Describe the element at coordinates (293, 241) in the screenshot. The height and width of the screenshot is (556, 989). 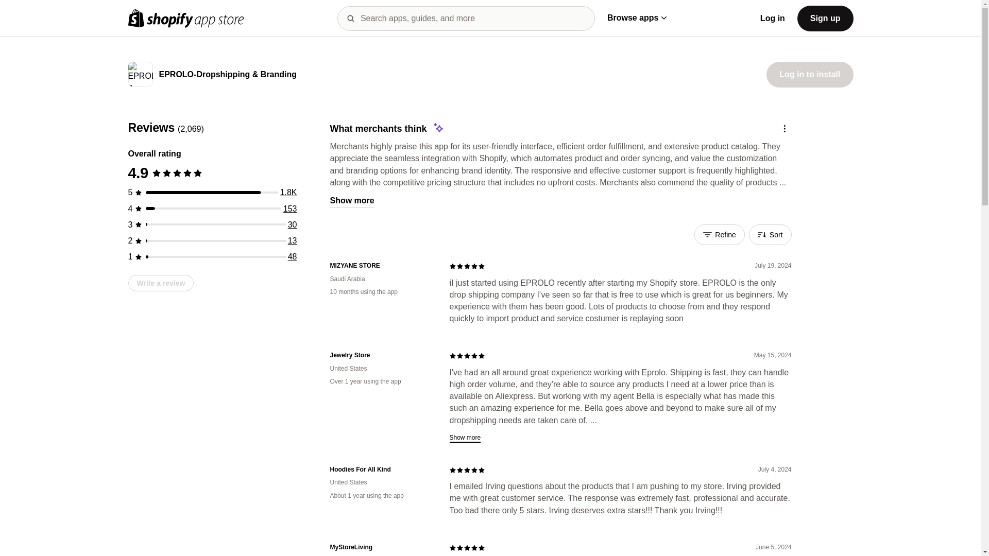
I see `13` at that location.